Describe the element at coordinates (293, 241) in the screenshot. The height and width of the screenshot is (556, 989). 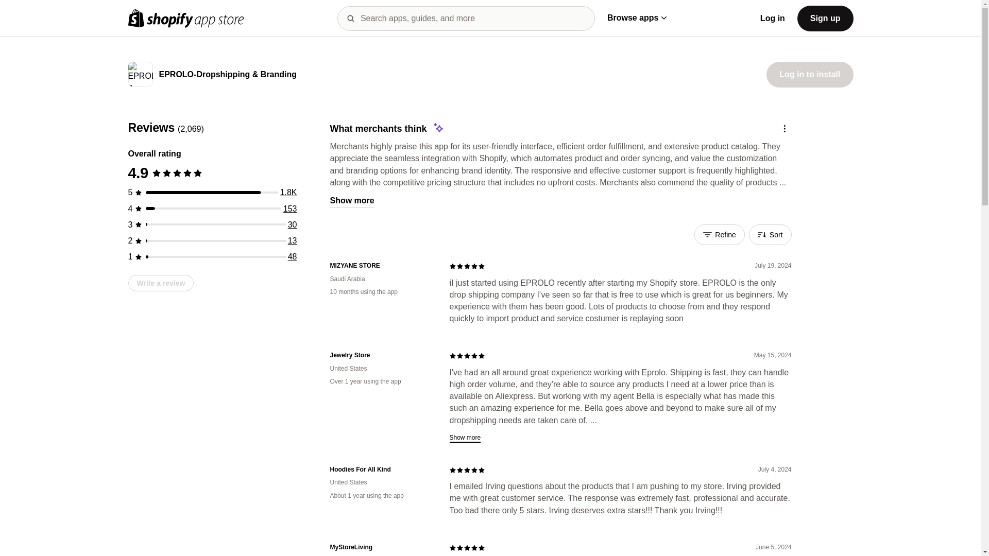
I see `13` at that location.